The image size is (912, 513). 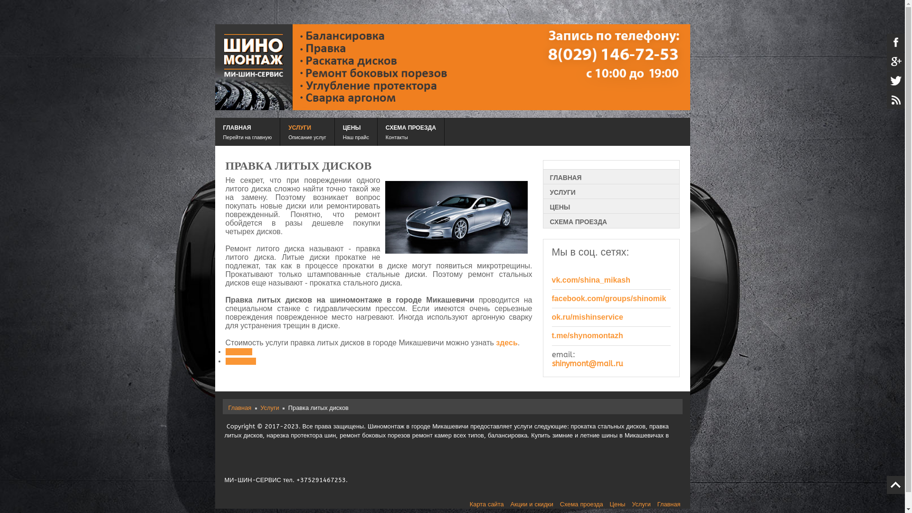 I want to click on shinymont@mail.ru, so click(x=588, y=364).